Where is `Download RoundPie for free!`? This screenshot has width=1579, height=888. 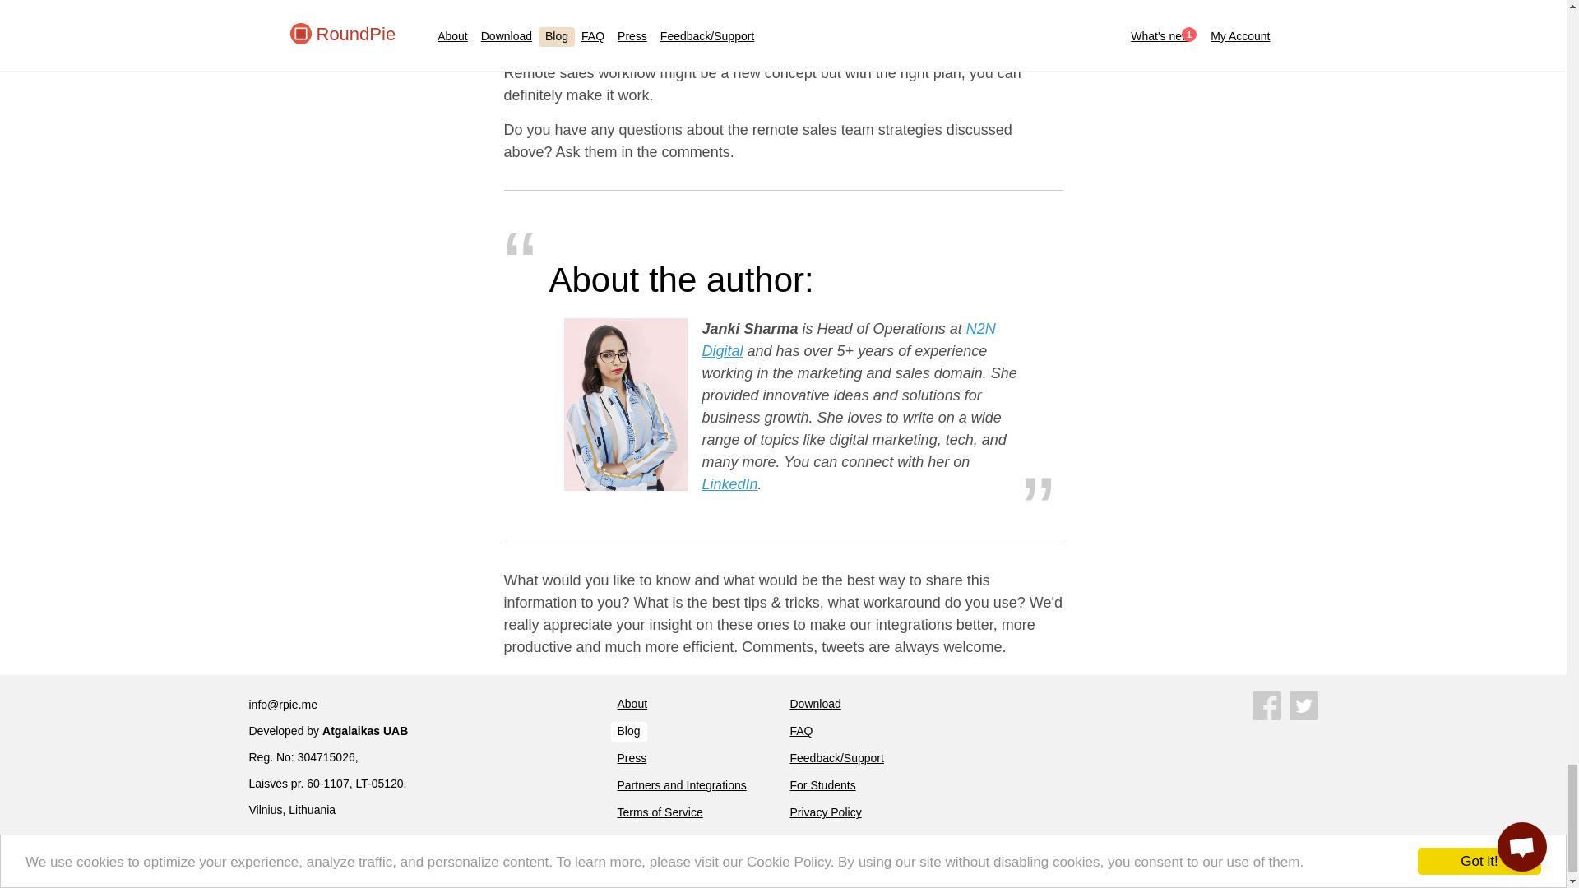 Download RoundPie for free! is located at coordinates (814, 705).